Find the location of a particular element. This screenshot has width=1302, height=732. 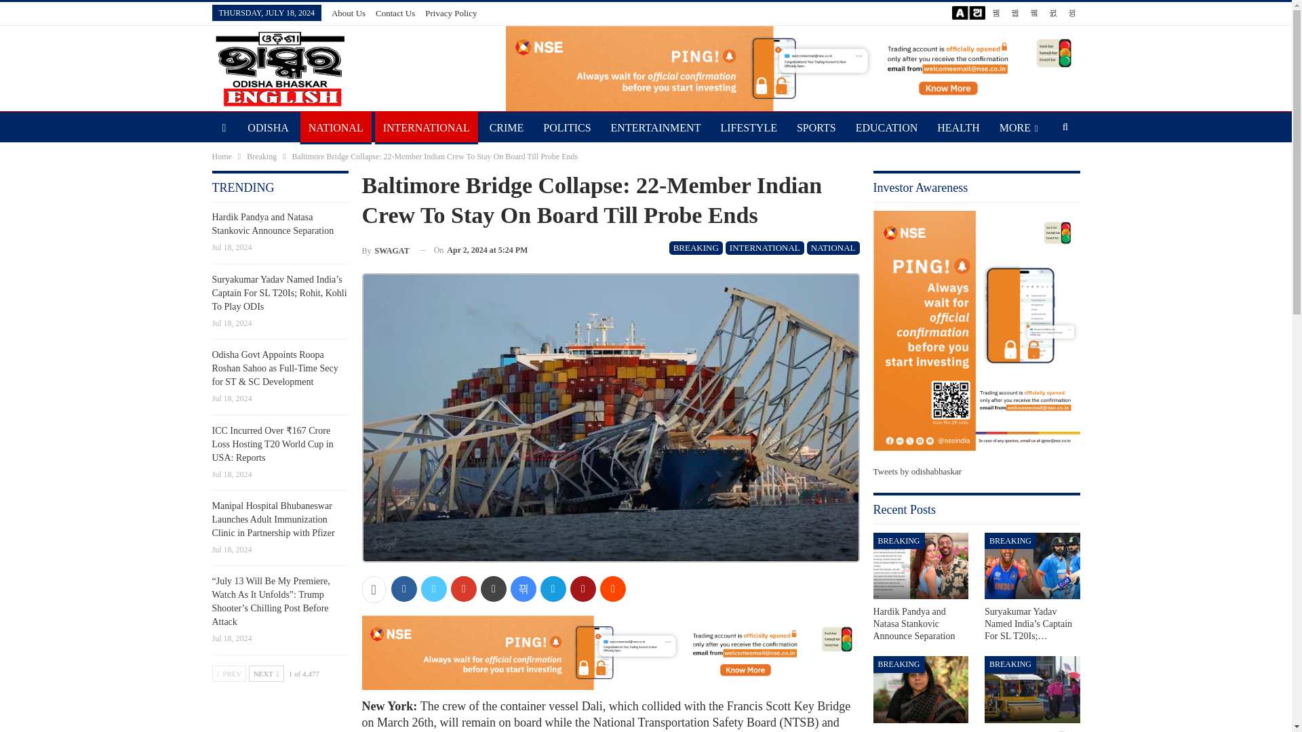

Browse Author Articles is located at coordinates (385, 251).